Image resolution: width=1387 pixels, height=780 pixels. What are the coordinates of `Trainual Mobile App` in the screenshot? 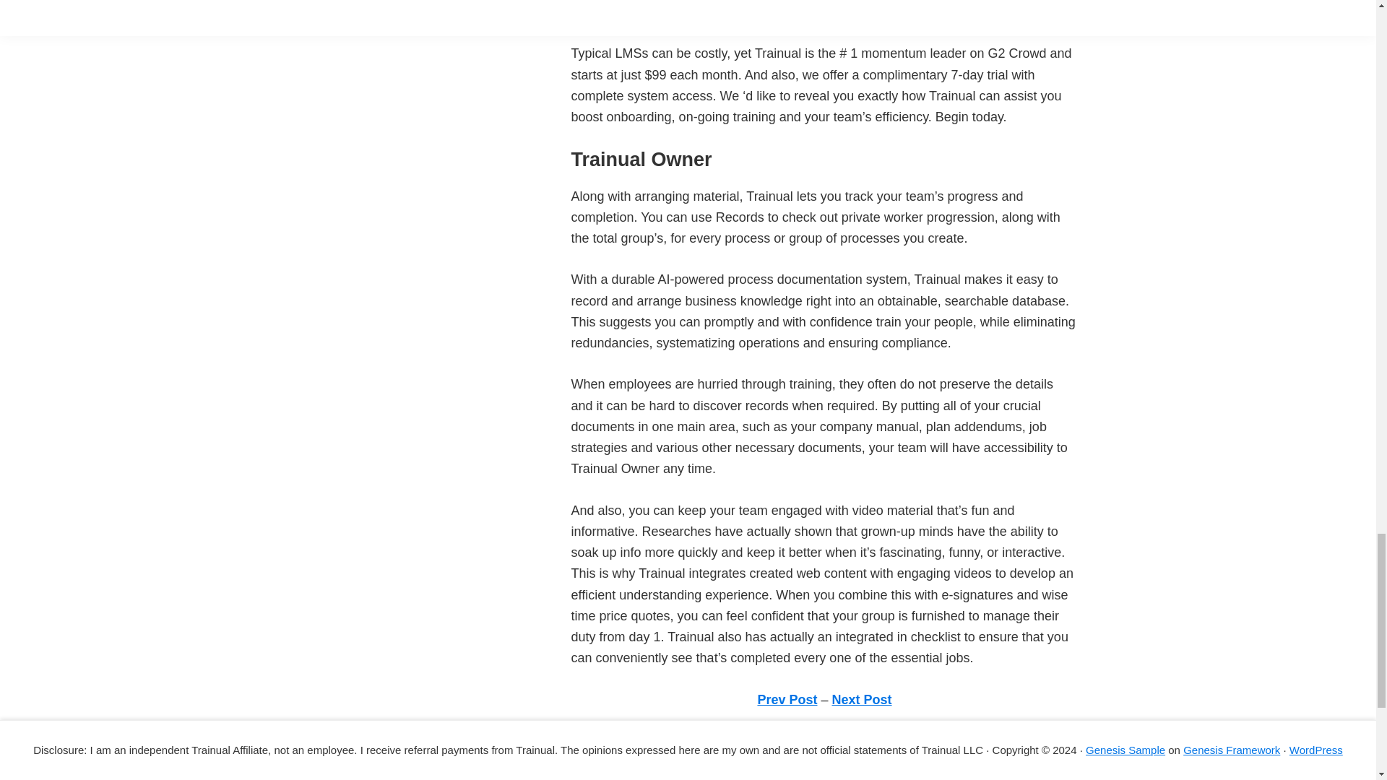 It's located at (627, 774).